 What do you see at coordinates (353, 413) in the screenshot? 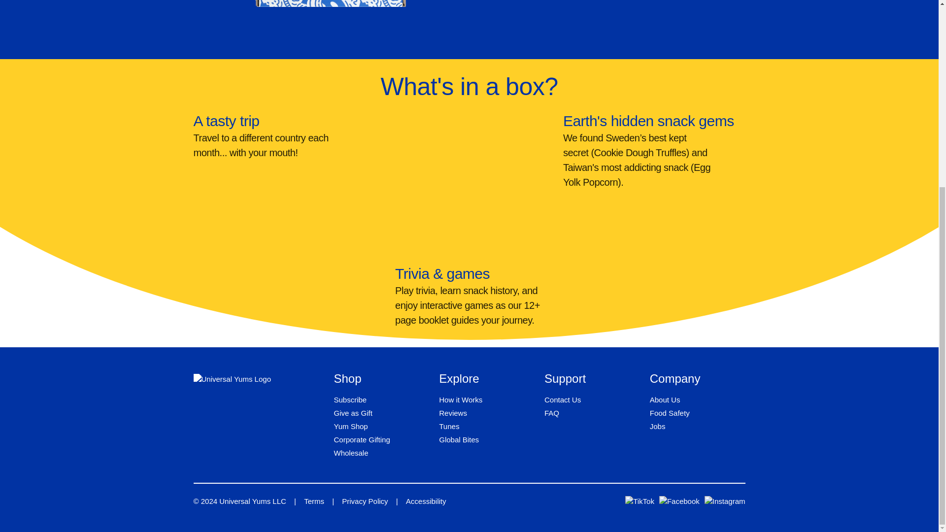
I see `Give as Gift` at bounding box center [353, 413].